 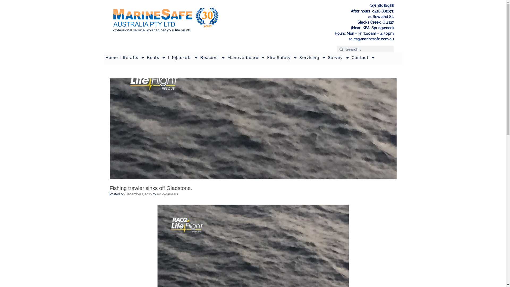 What do you see at coordinates (183, 58) in the screenshot?
I see `Lifejackets` at bounding box center [183, 58].